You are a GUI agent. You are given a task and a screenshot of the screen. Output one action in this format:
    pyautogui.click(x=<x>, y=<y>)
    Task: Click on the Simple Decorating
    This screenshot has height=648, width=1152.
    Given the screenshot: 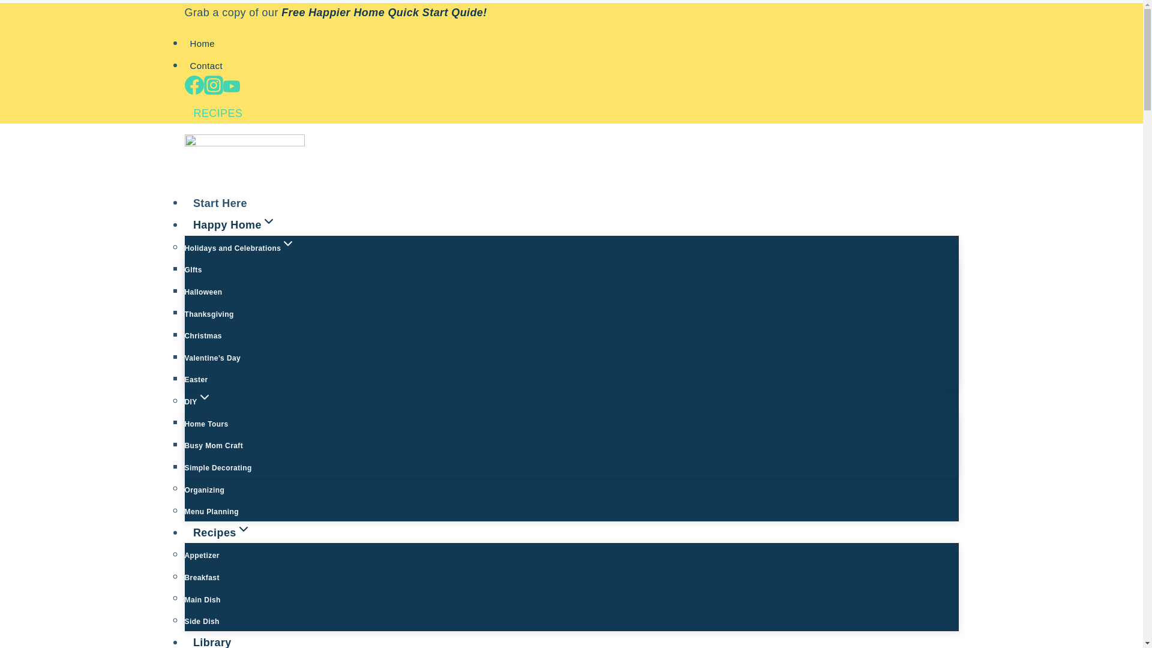 What is the action you would take?
    pyautogui.click(x=218, y=468)
    